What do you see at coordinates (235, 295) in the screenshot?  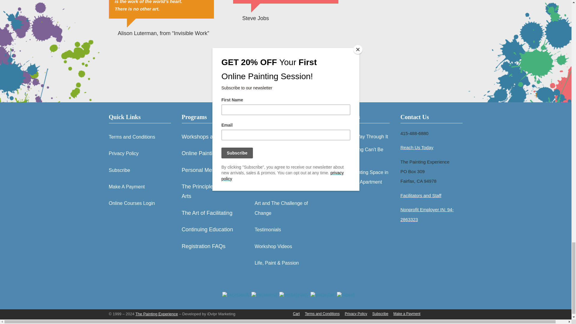 I see `facebook` at bounding box center [235, 295].